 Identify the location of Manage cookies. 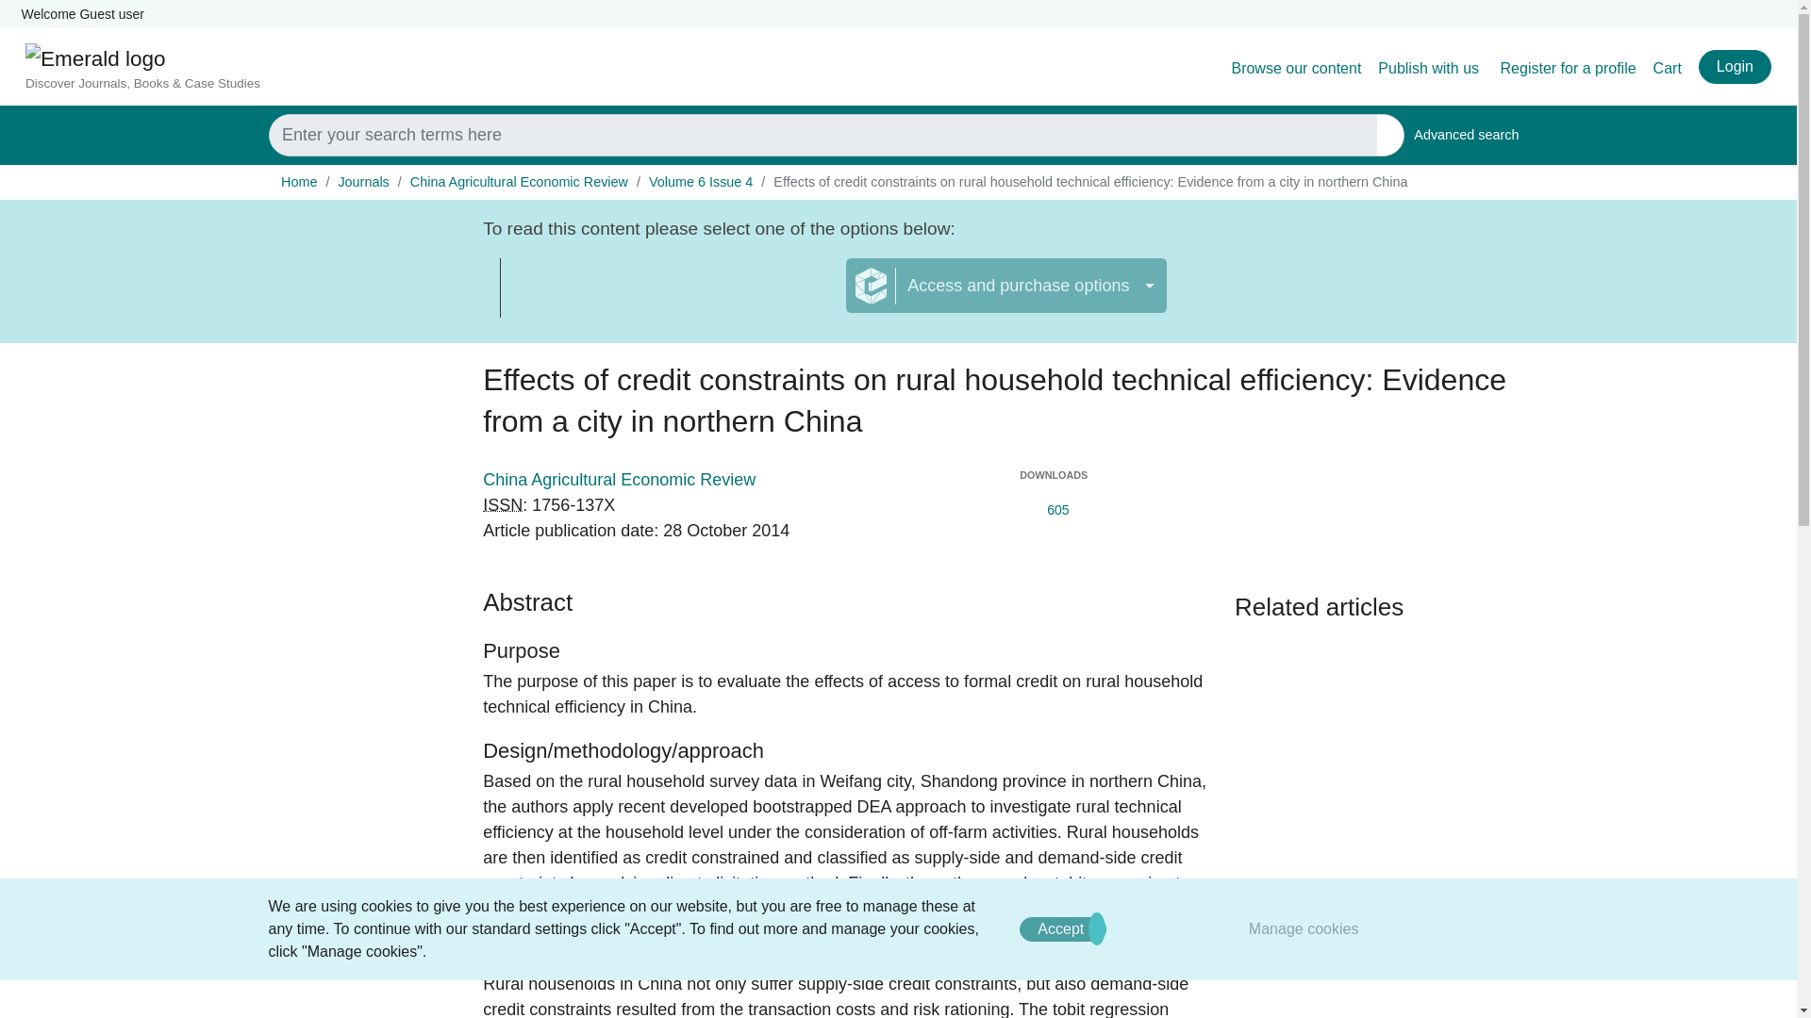
(1062, 929).